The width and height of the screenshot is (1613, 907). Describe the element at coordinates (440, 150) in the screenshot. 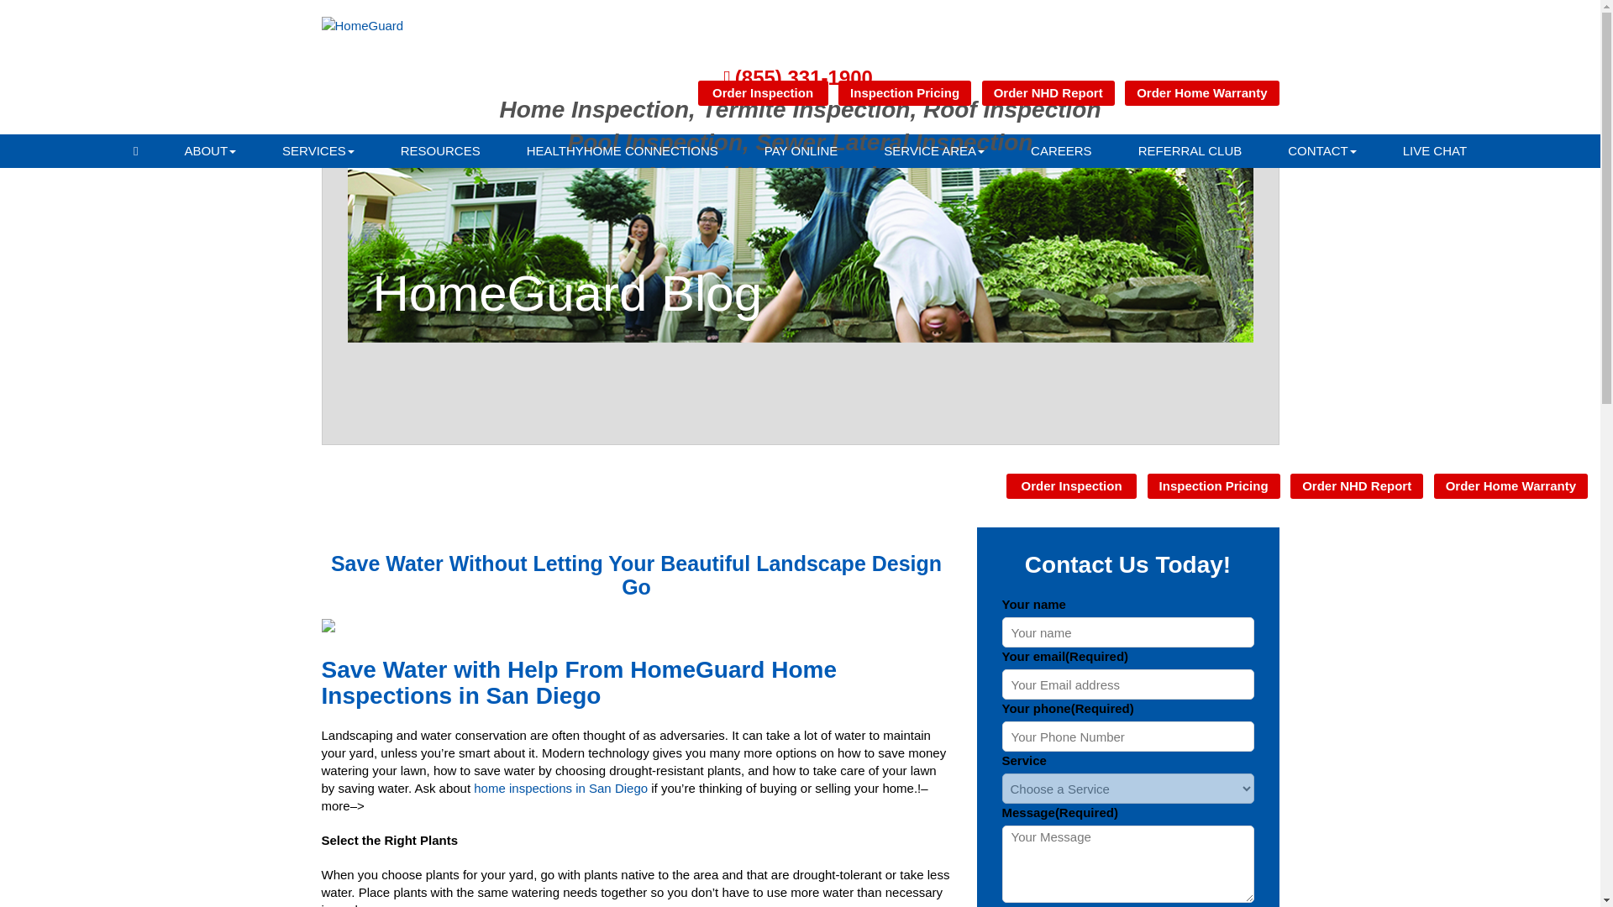

I see `RESOURCES` at that location.